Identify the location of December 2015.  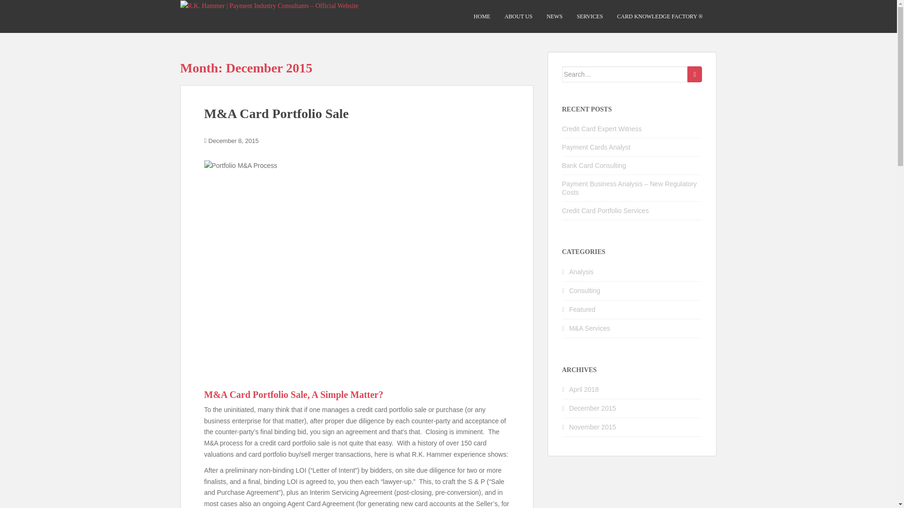
(593, 408).